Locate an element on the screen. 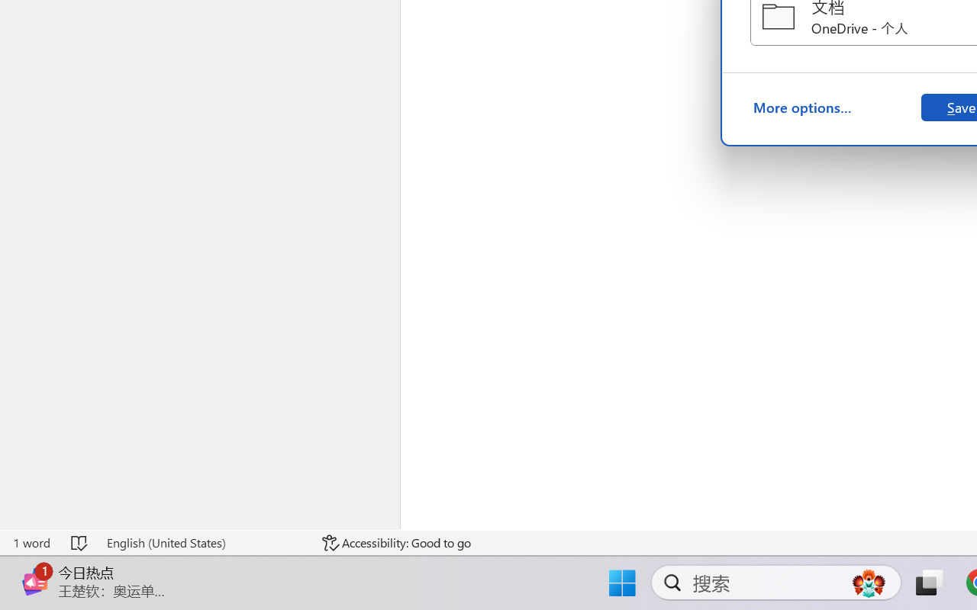  Language English (United States) is located at coordinates (204, 543).